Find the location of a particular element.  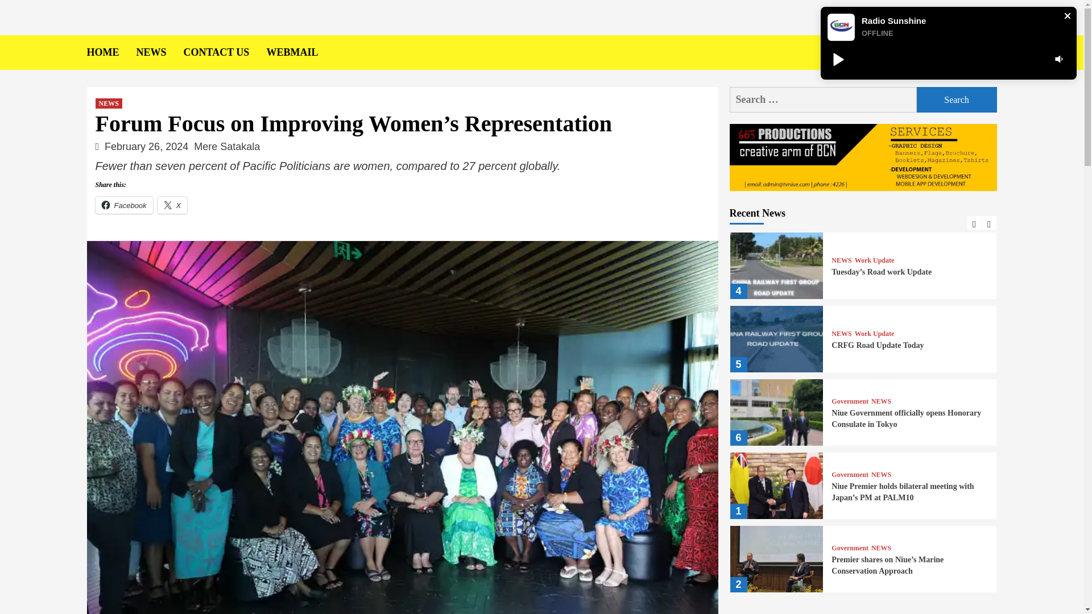

Click to share on Facebook is located at coordinates (124, 205).